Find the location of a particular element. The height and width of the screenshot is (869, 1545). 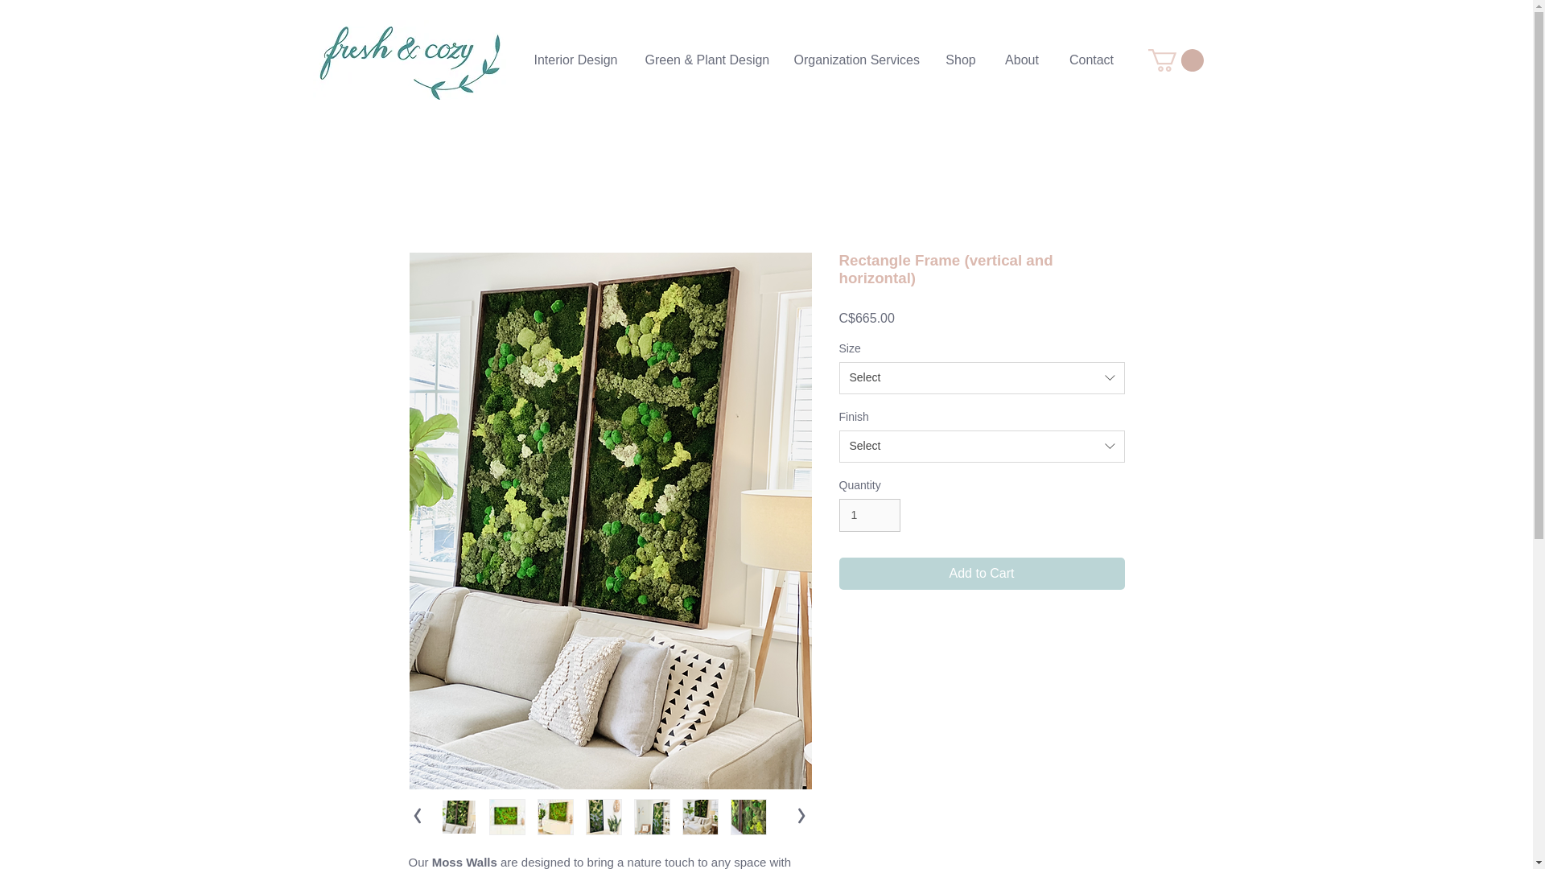

Add to Cart is located at coordinates (982, 573).